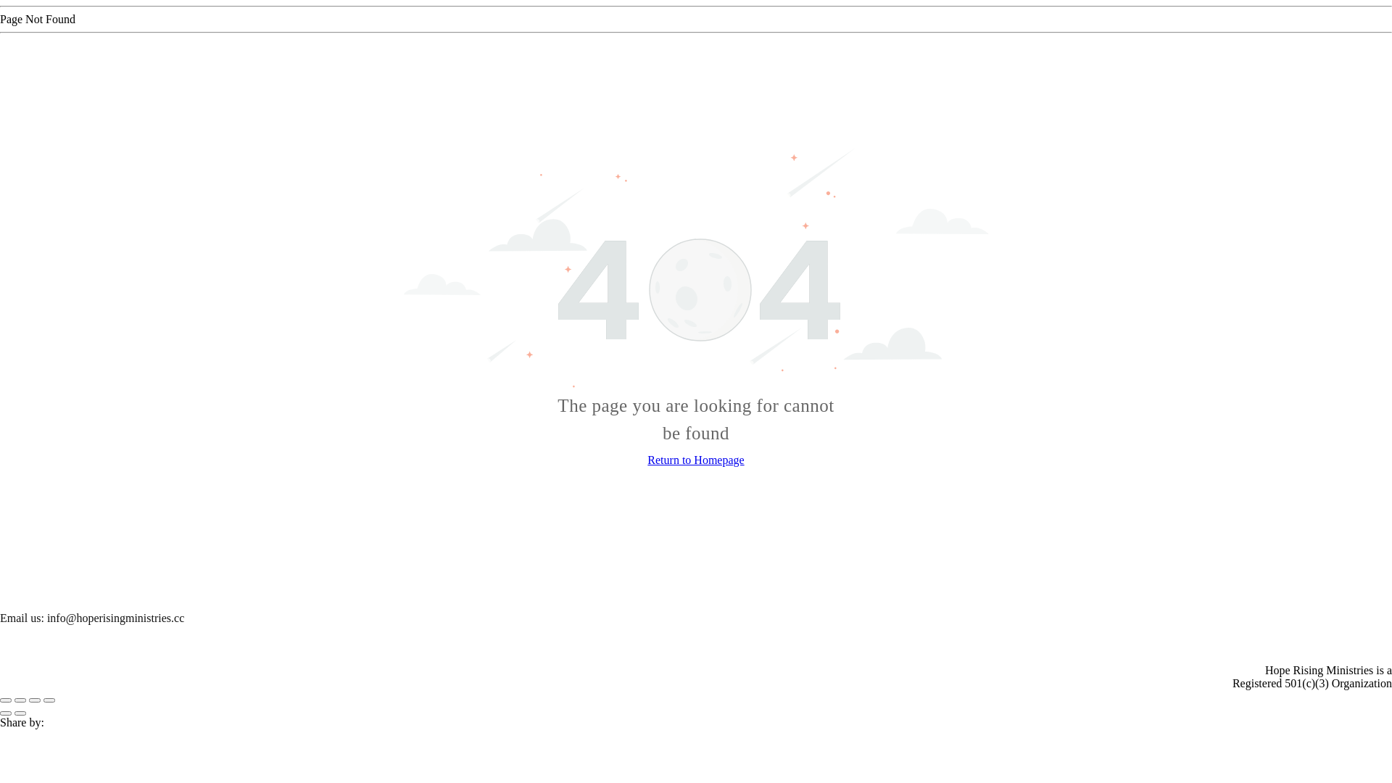 Image resolution: width=1392 pixels, height=783 pixels. Describe the element at coordinates (6, 713) in the screenshot. I see `Previous (arrow left)` at that location.